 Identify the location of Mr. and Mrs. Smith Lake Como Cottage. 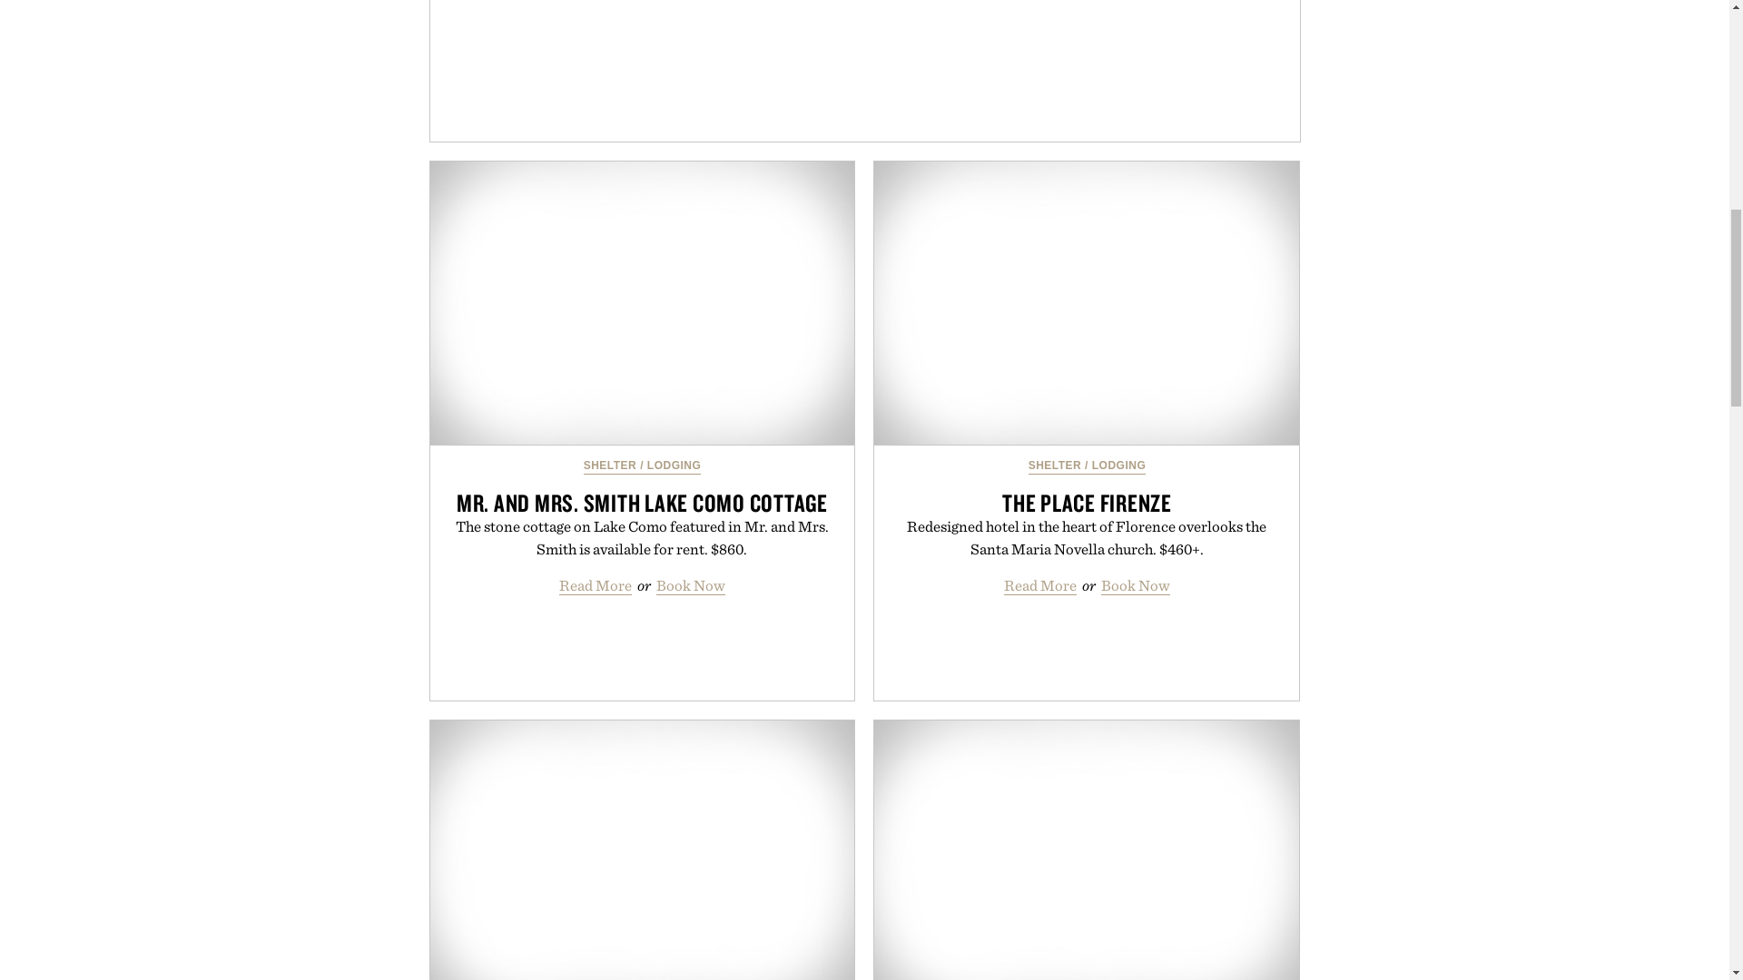
(643, 303).